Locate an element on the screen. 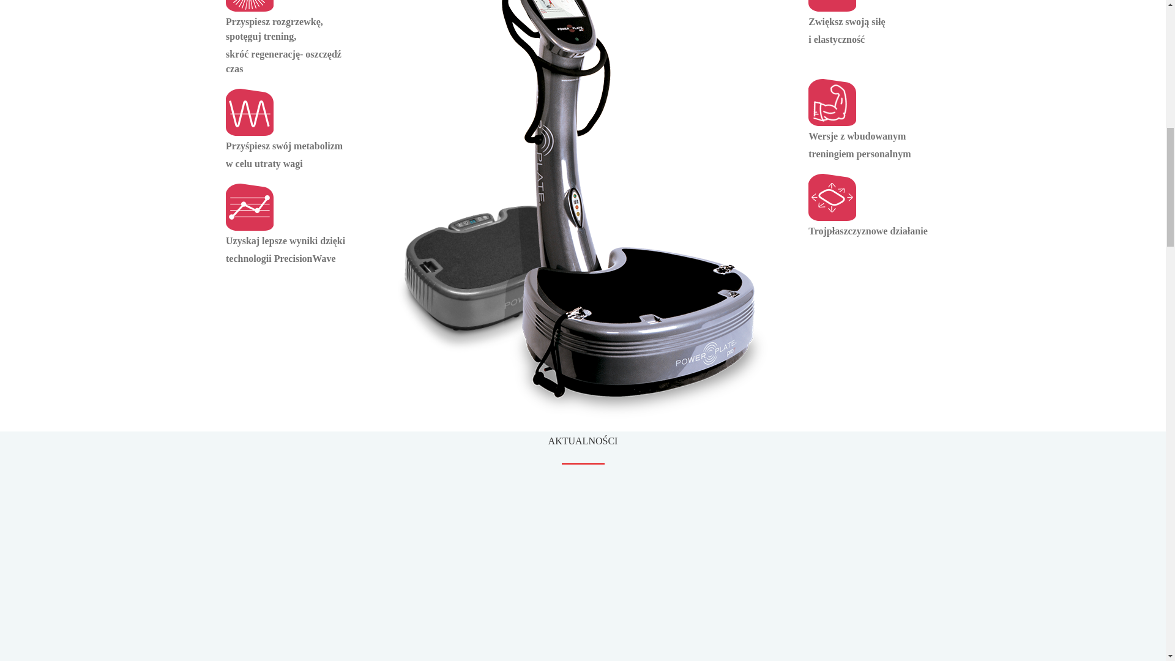  line is located at coordinates (583, 464).